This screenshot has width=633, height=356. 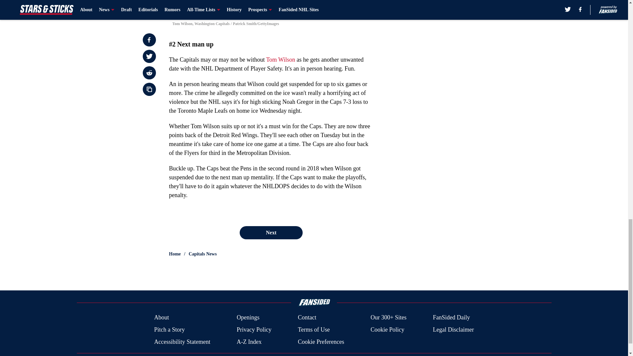 What do you see at coordinates (280, 59) in the screenshot?
I see `Tom Wilson` at bounding box center [280, 59].